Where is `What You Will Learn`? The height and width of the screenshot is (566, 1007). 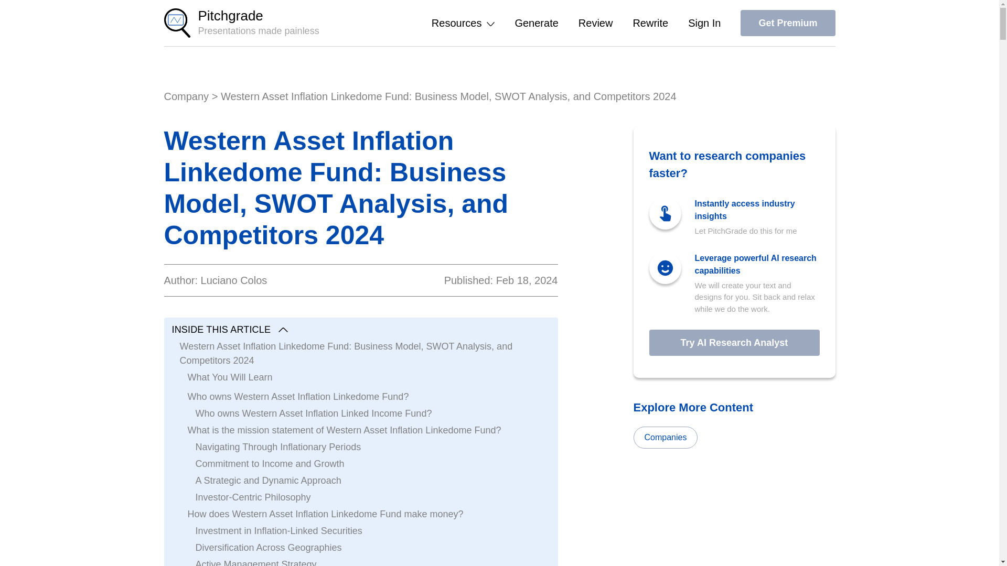
What You Will Learn is located at coordinates (230, 377).